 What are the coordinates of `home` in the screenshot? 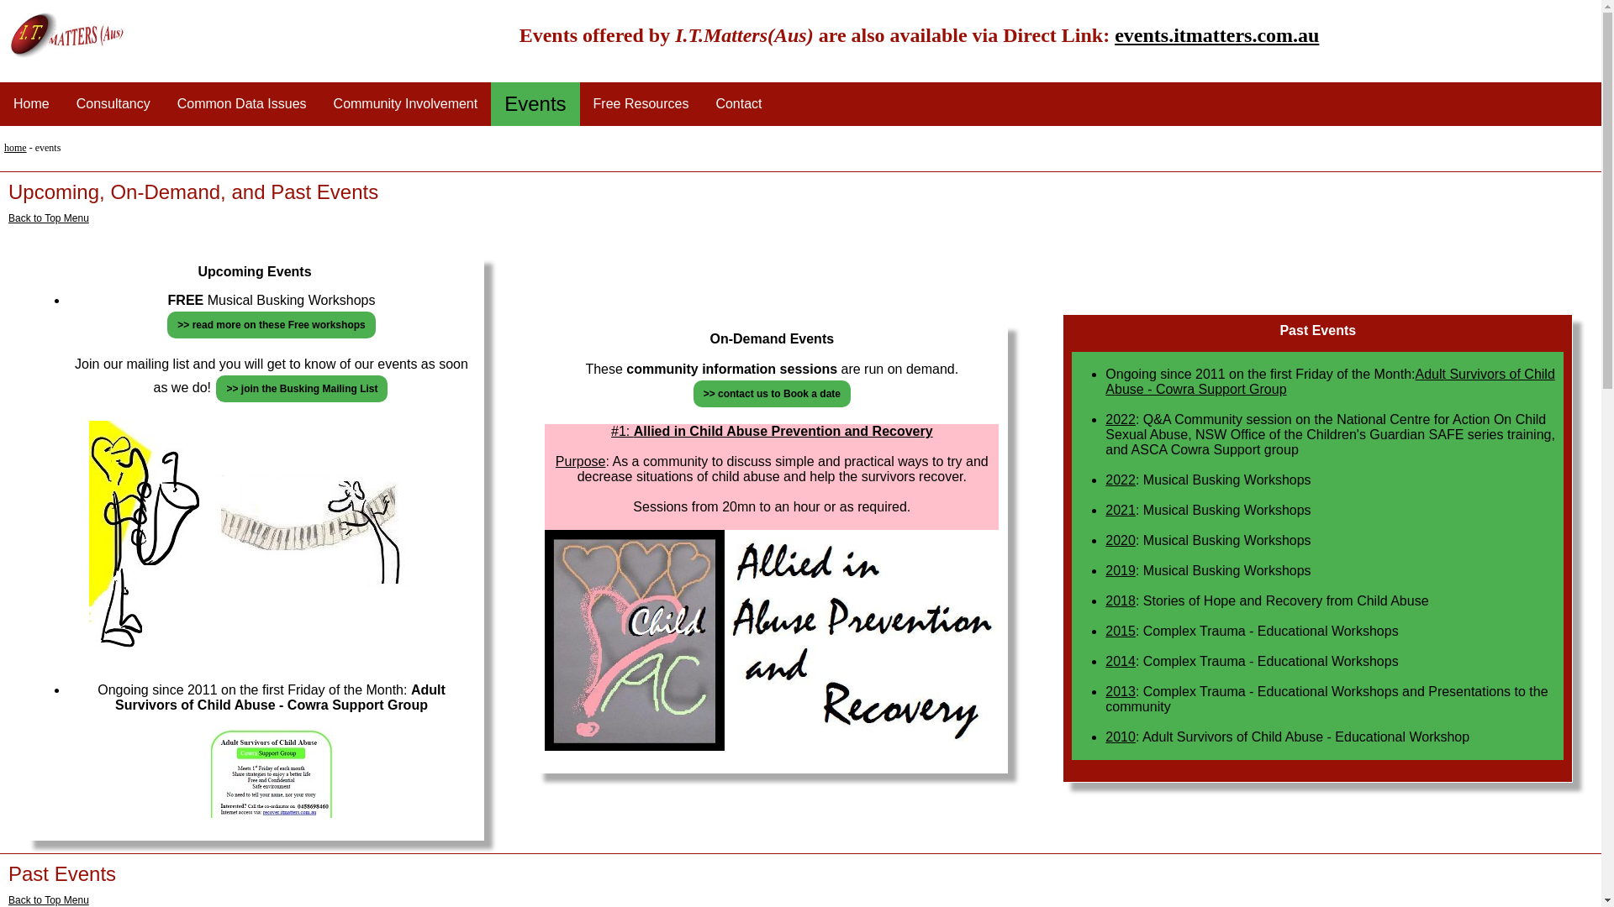 It's located at (15, 148).